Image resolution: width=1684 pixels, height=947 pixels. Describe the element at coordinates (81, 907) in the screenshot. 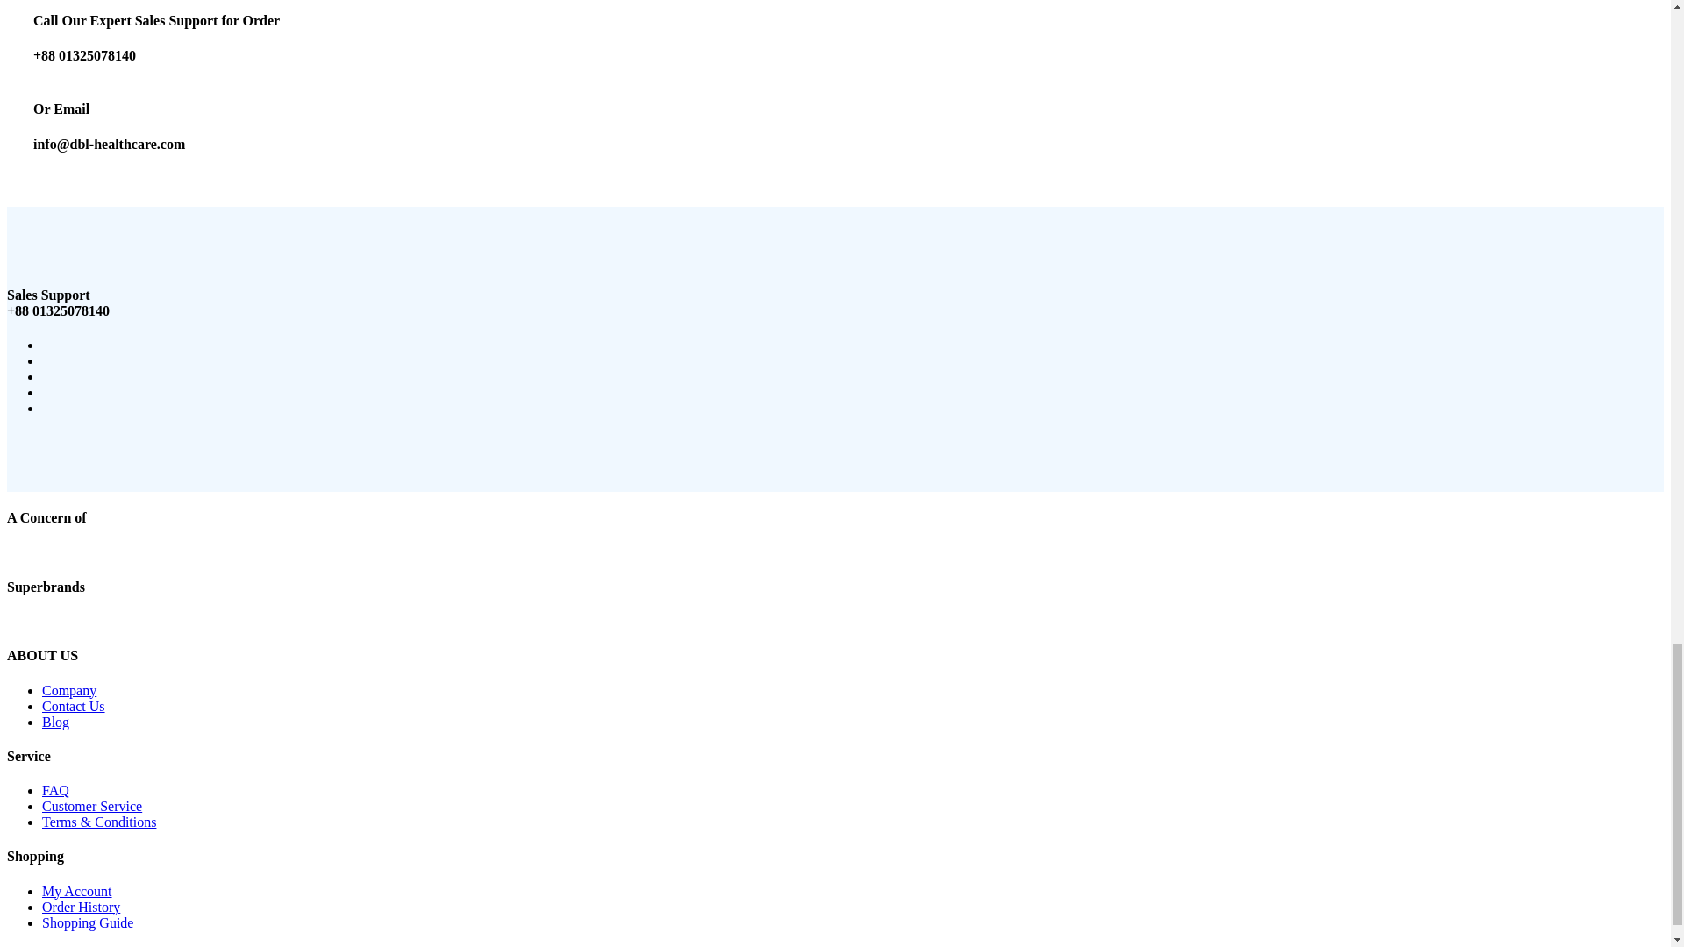

I see `Order History` at that location.